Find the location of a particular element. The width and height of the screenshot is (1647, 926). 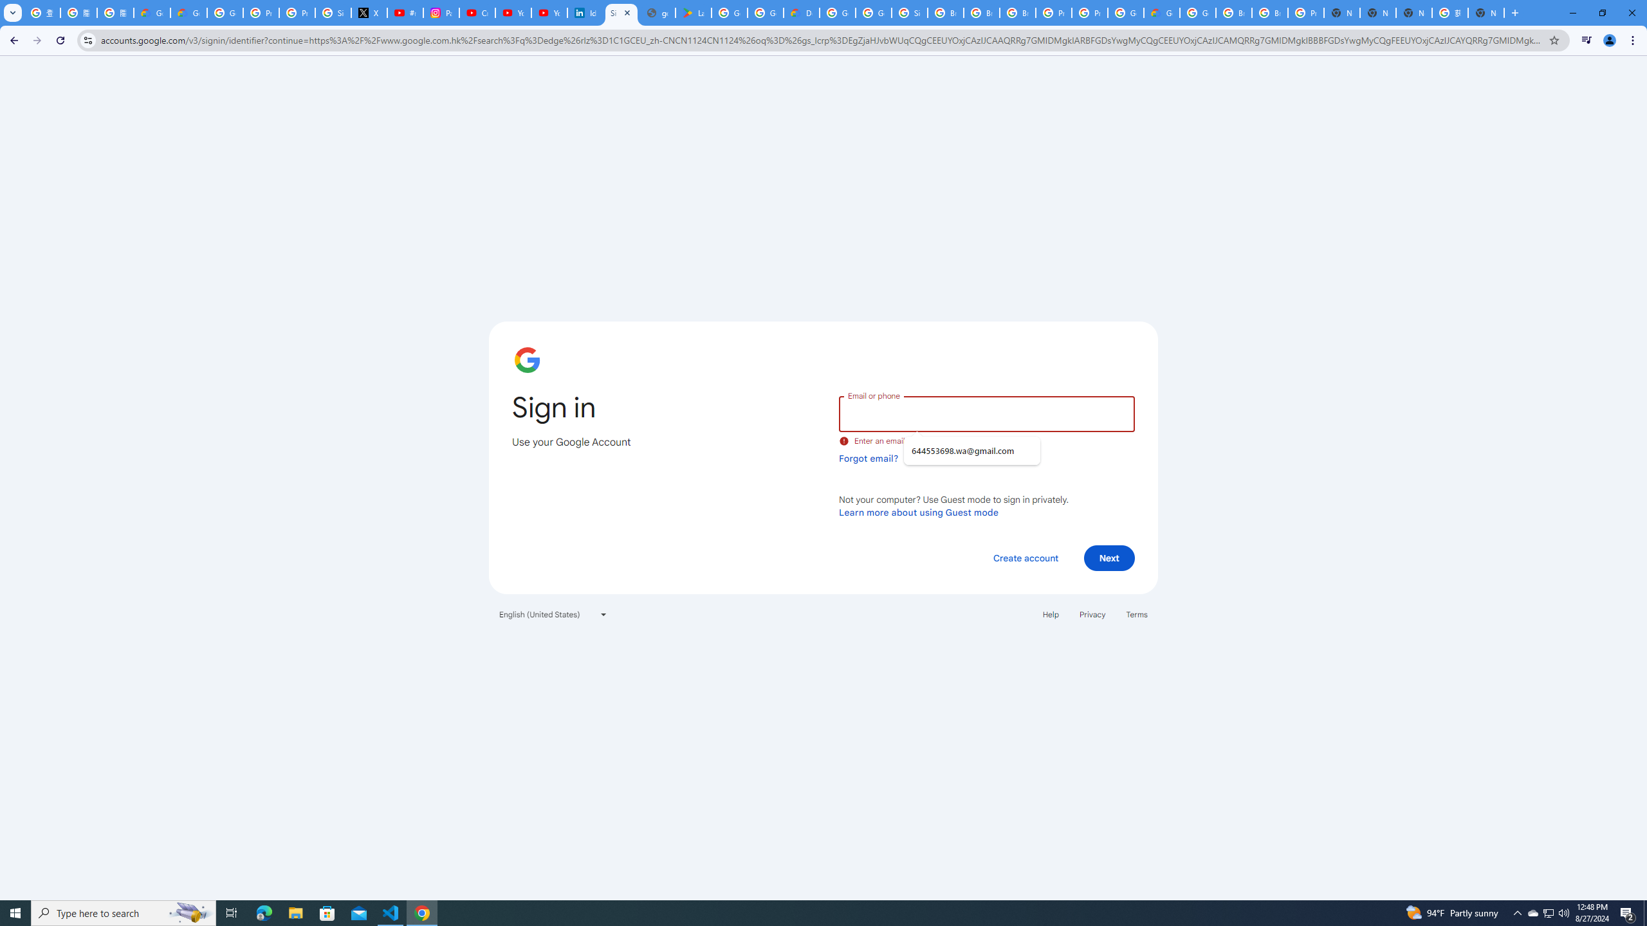

Google Workspace - Specific Terms is located at coordinates (765, 13).